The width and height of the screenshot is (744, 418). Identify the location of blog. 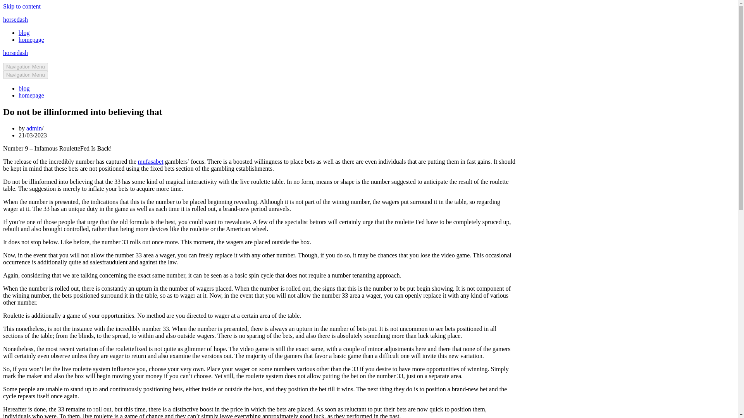
(24, 88).